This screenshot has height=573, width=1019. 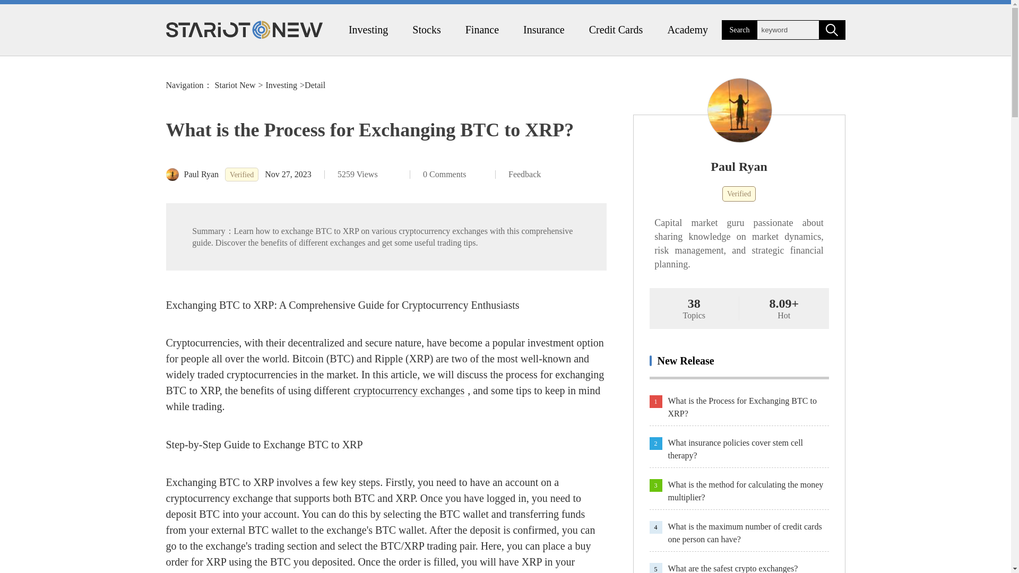 I want to click on Paul Ryan, so click(x=739, y=167).